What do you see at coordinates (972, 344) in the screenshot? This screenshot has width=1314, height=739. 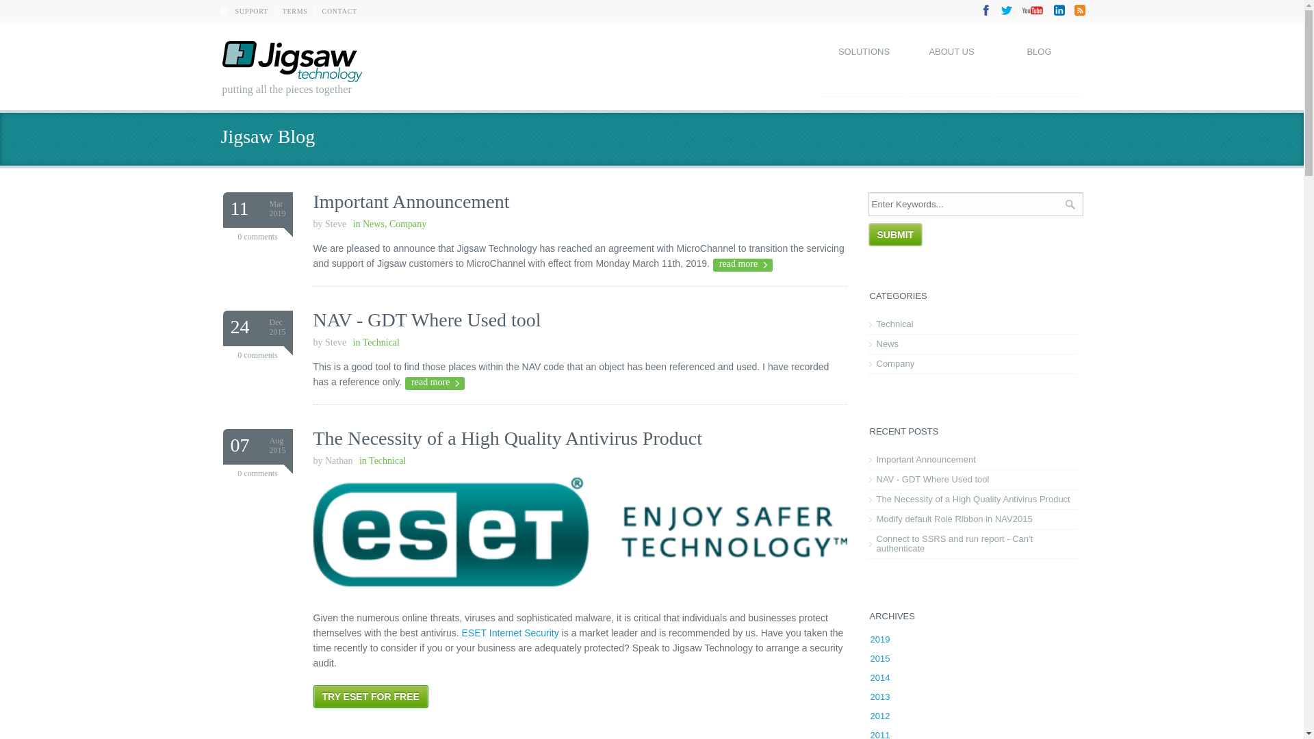 I see `News` at bounding box center [972, 344].